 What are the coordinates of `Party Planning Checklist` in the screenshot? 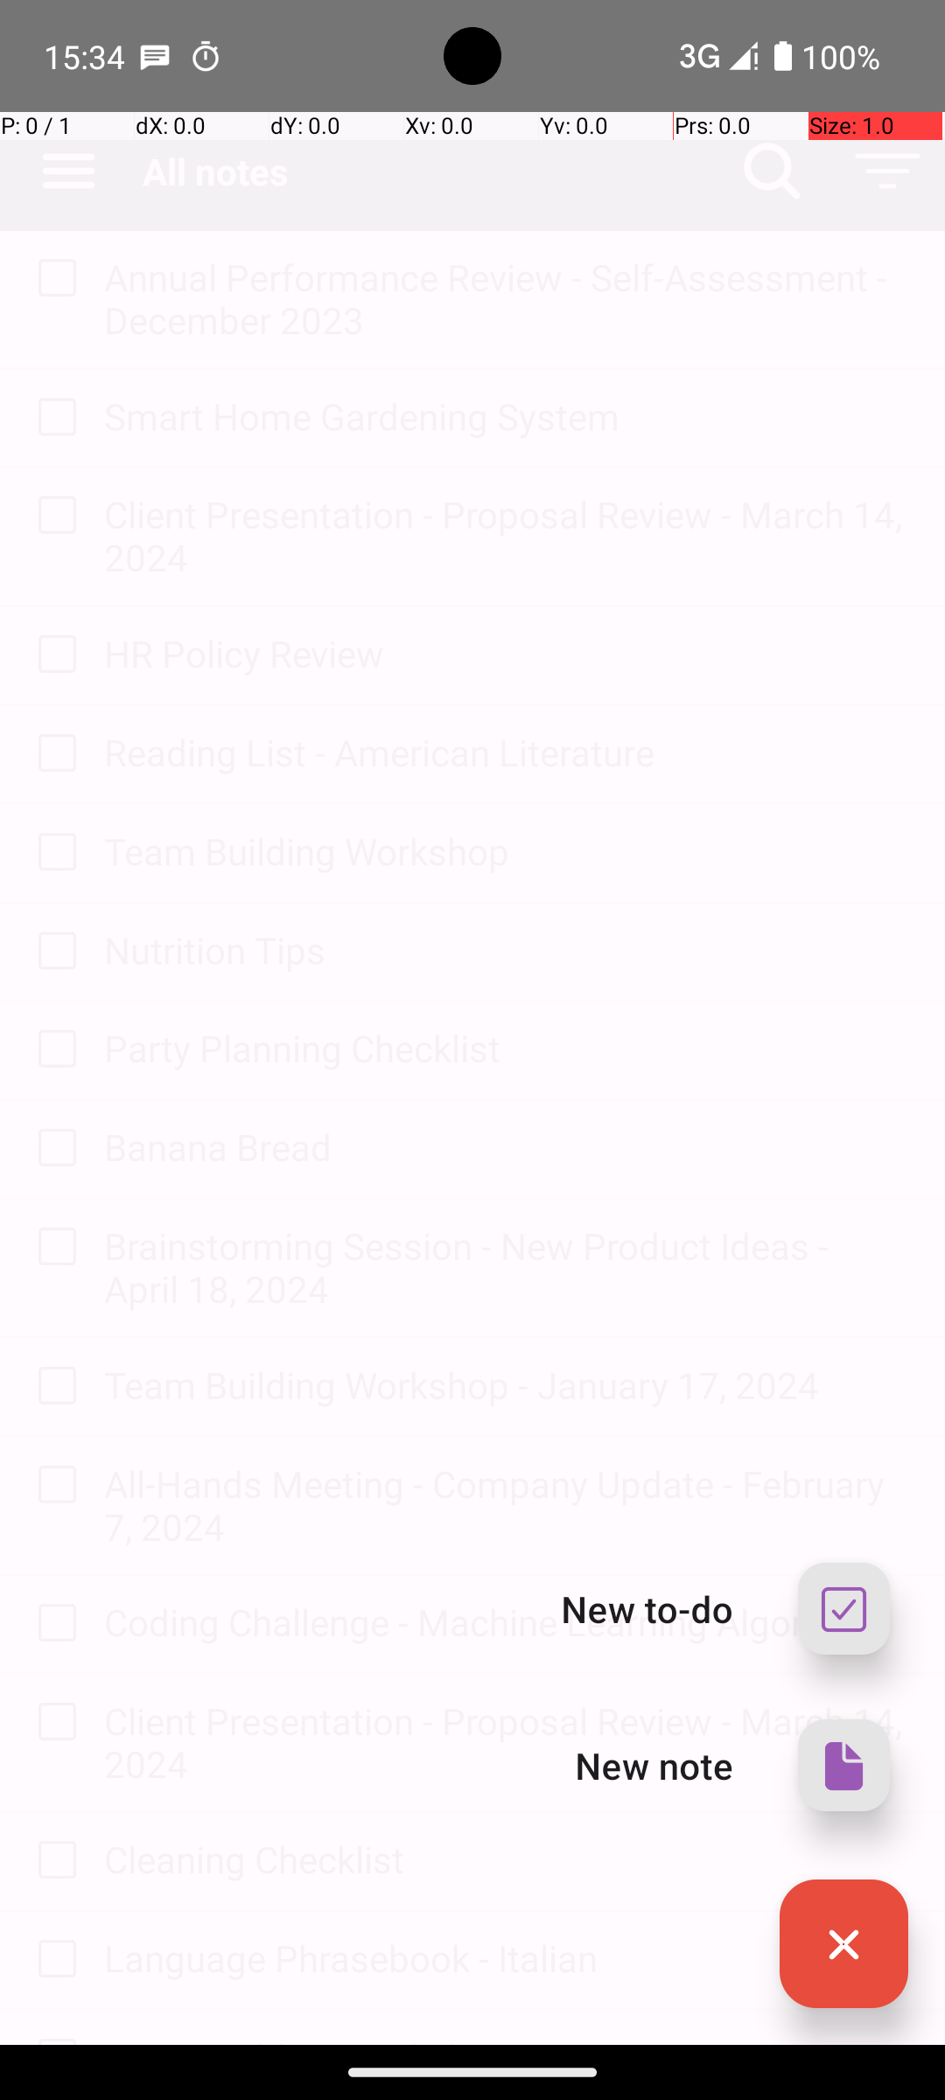 It's located at (507, 1048).